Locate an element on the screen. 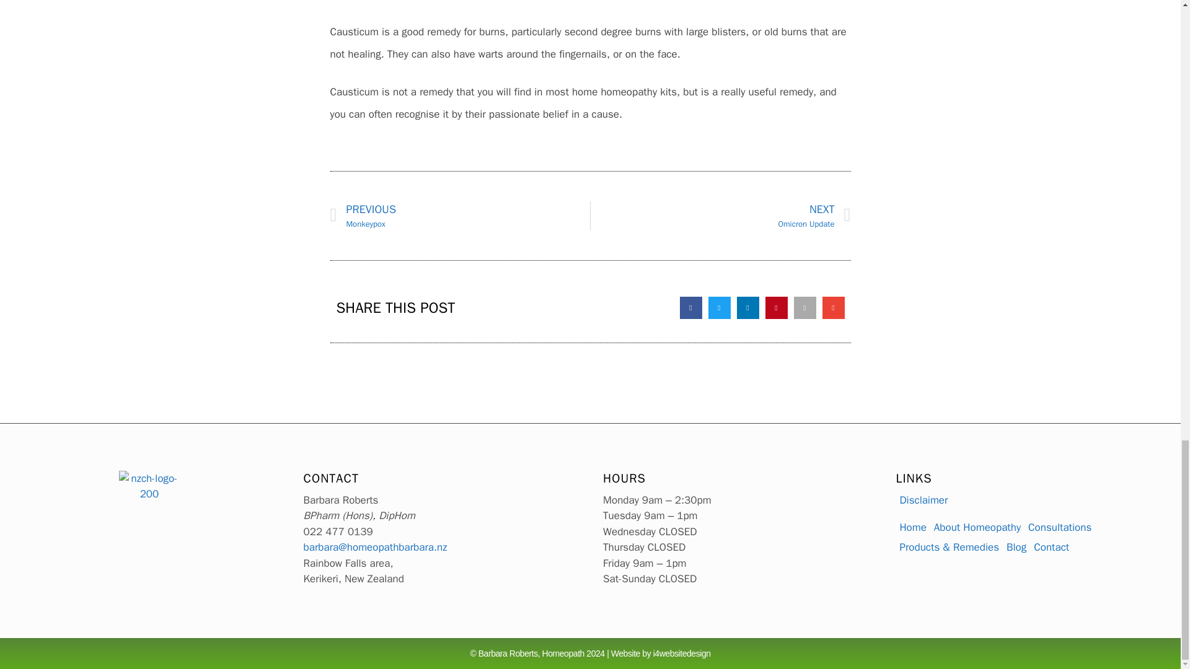 This screenshot has width=1190, height=669. Consultations is located at coordinates (682, 653).